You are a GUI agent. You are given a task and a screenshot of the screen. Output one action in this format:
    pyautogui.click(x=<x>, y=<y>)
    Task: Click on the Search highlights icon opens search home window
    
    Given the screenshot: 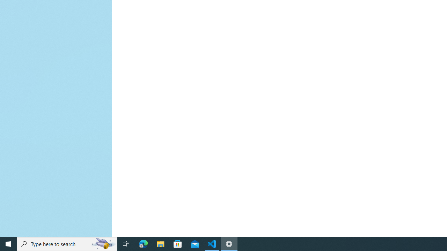 What is the action you would take?
    pyautogui.click(x=103, y=244)
    